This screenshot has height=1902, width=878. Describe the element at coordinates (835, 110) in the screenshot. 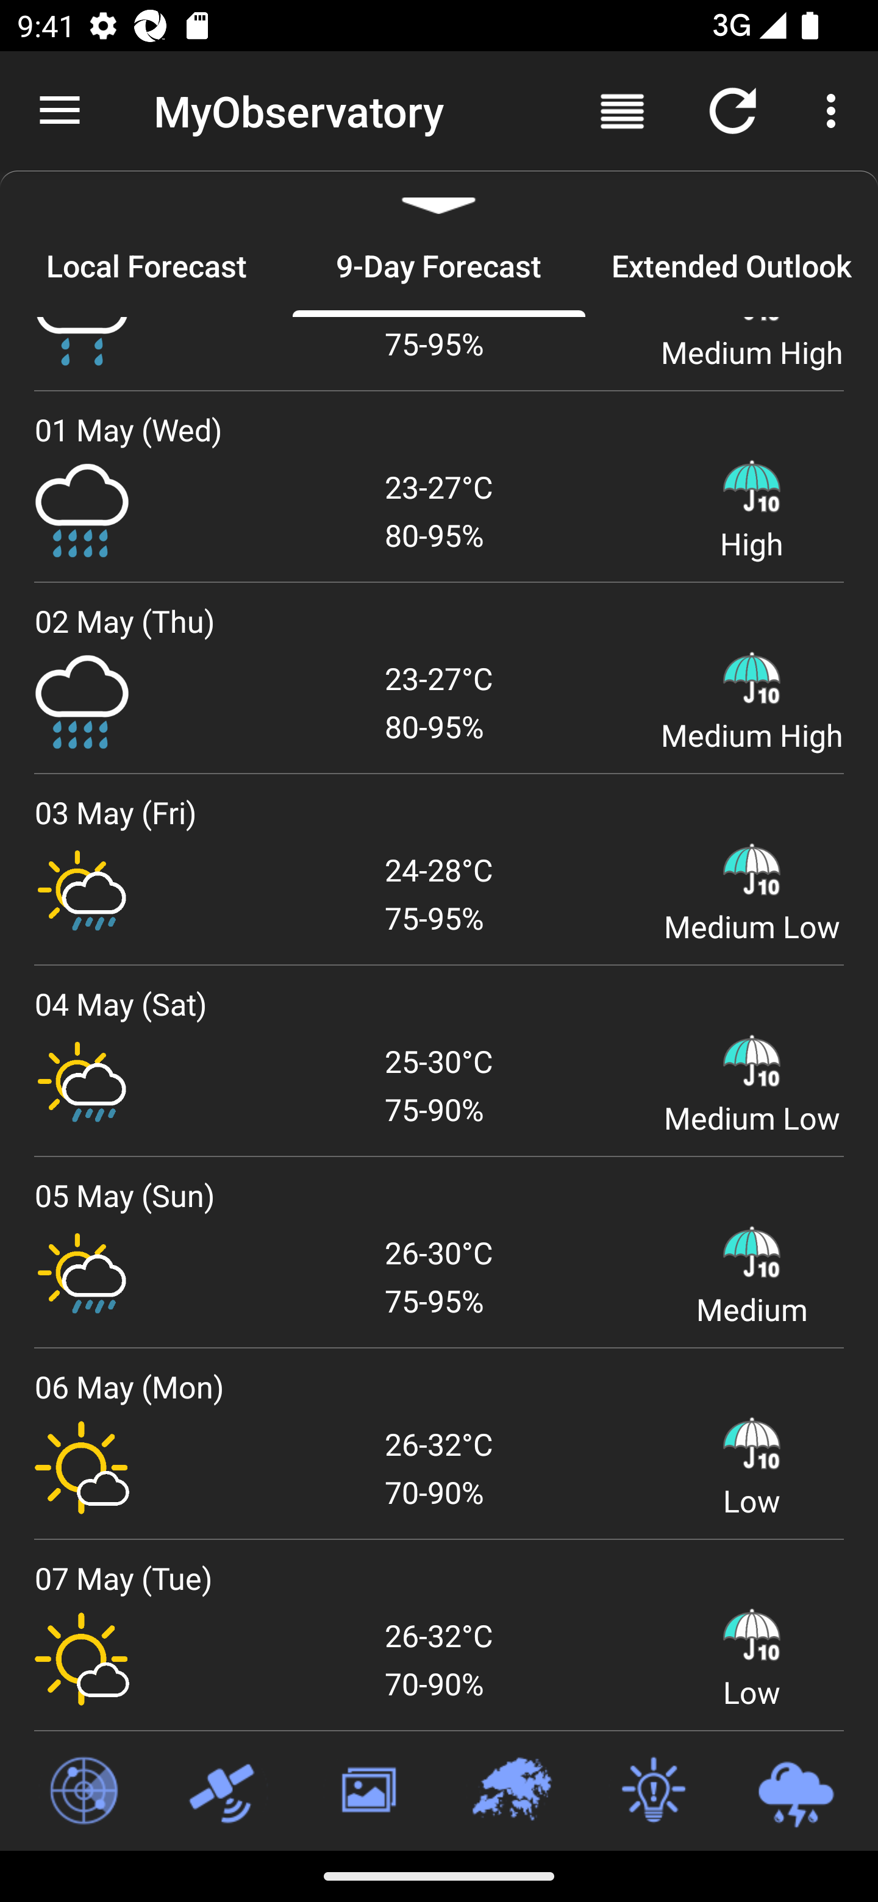

I see `More options` at that location.